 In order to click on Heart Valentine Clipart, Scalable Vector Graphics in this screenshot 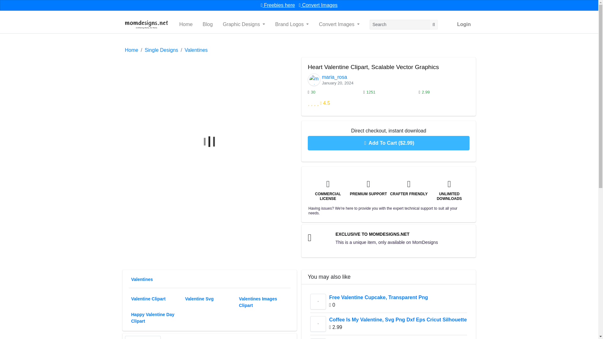, I will do `click(318, 338)`.